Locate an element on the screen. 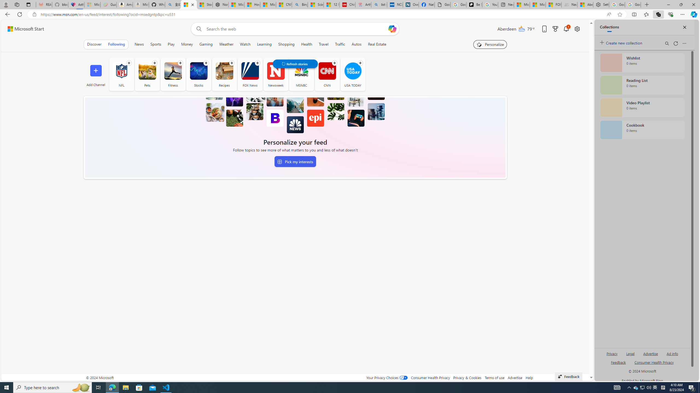 This screenshot has width=700, height=393. Open settings is located at coordinates (576, 29).